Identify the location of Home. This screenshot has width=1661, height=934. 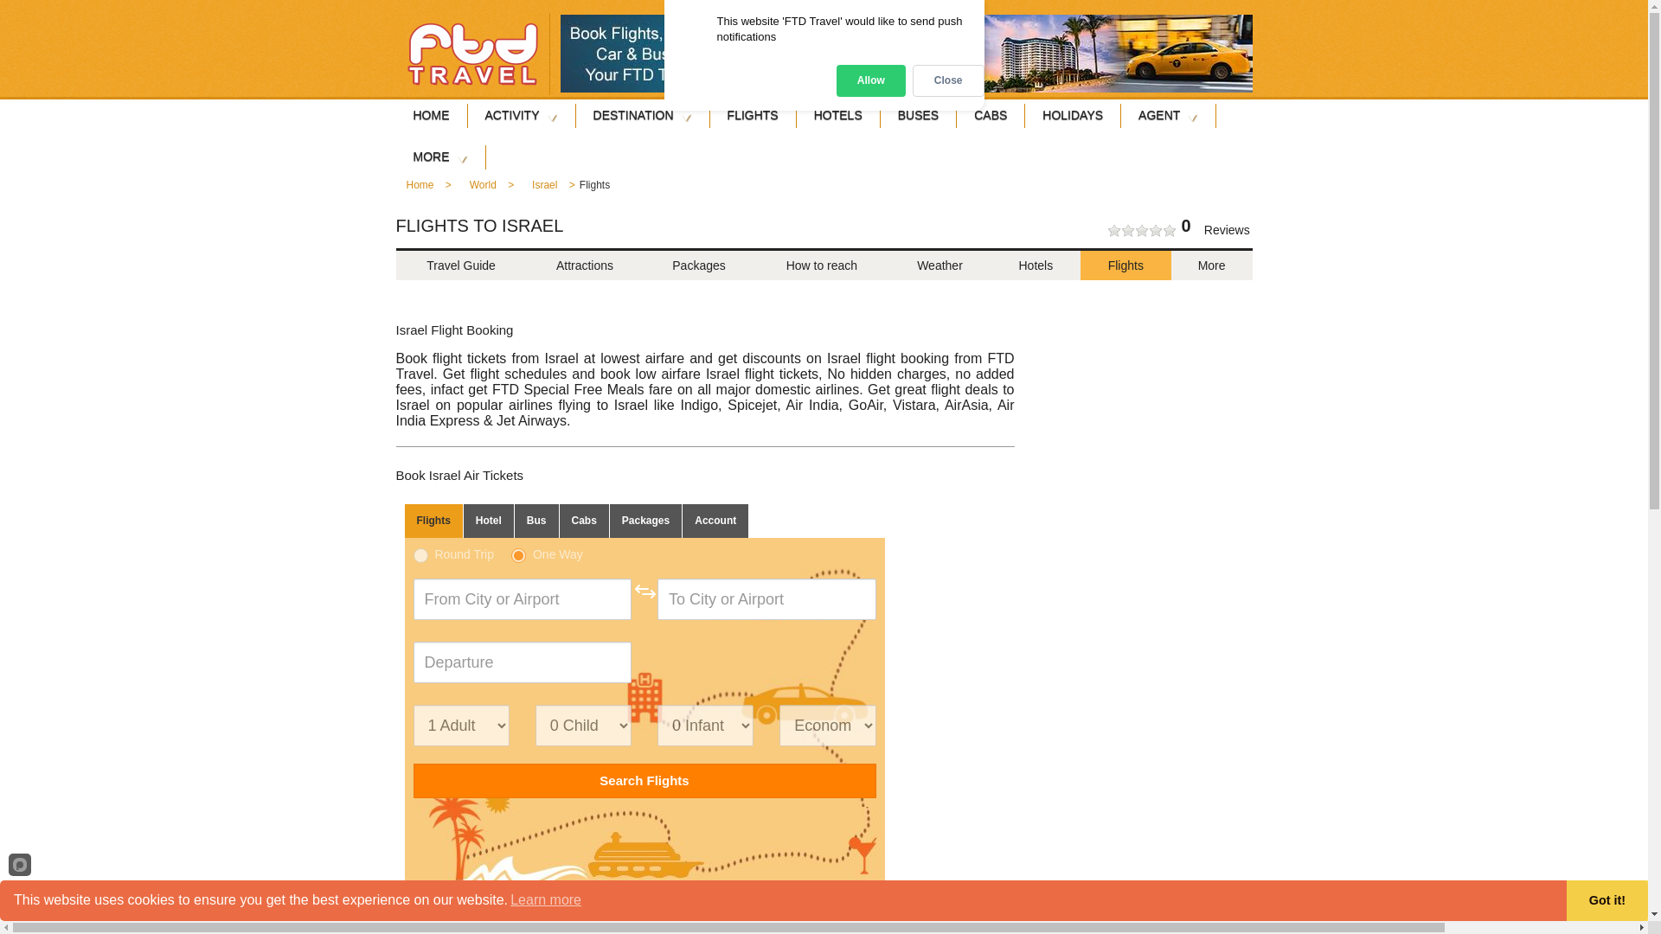
(419, 190).